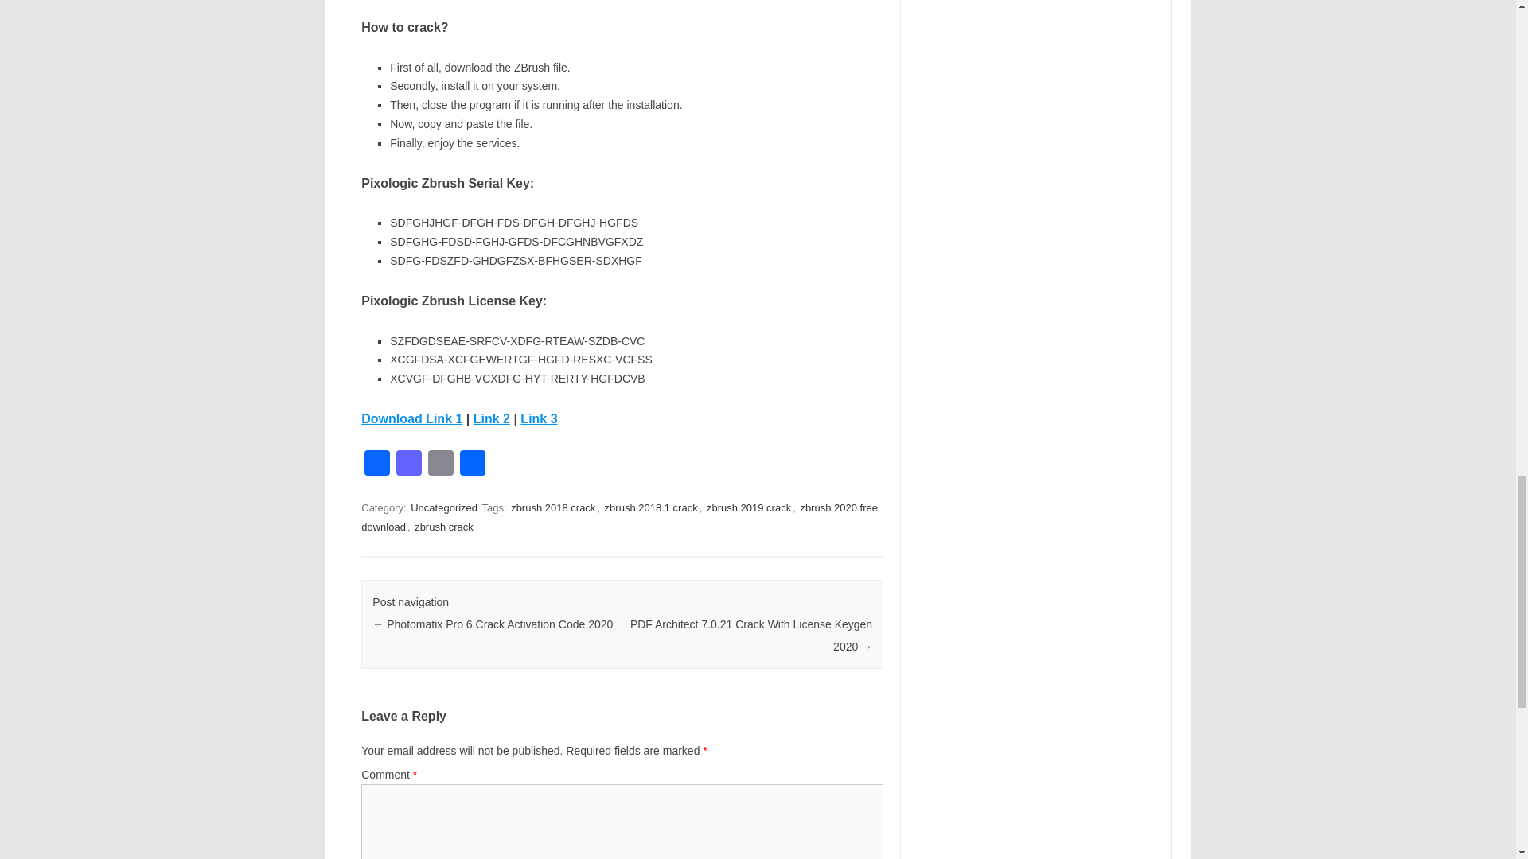 The height and width of the screenshot is (859, 1528). Describe the element at coordinates (444, 507) in the screenshot. I see `Uncategorized` at that location.